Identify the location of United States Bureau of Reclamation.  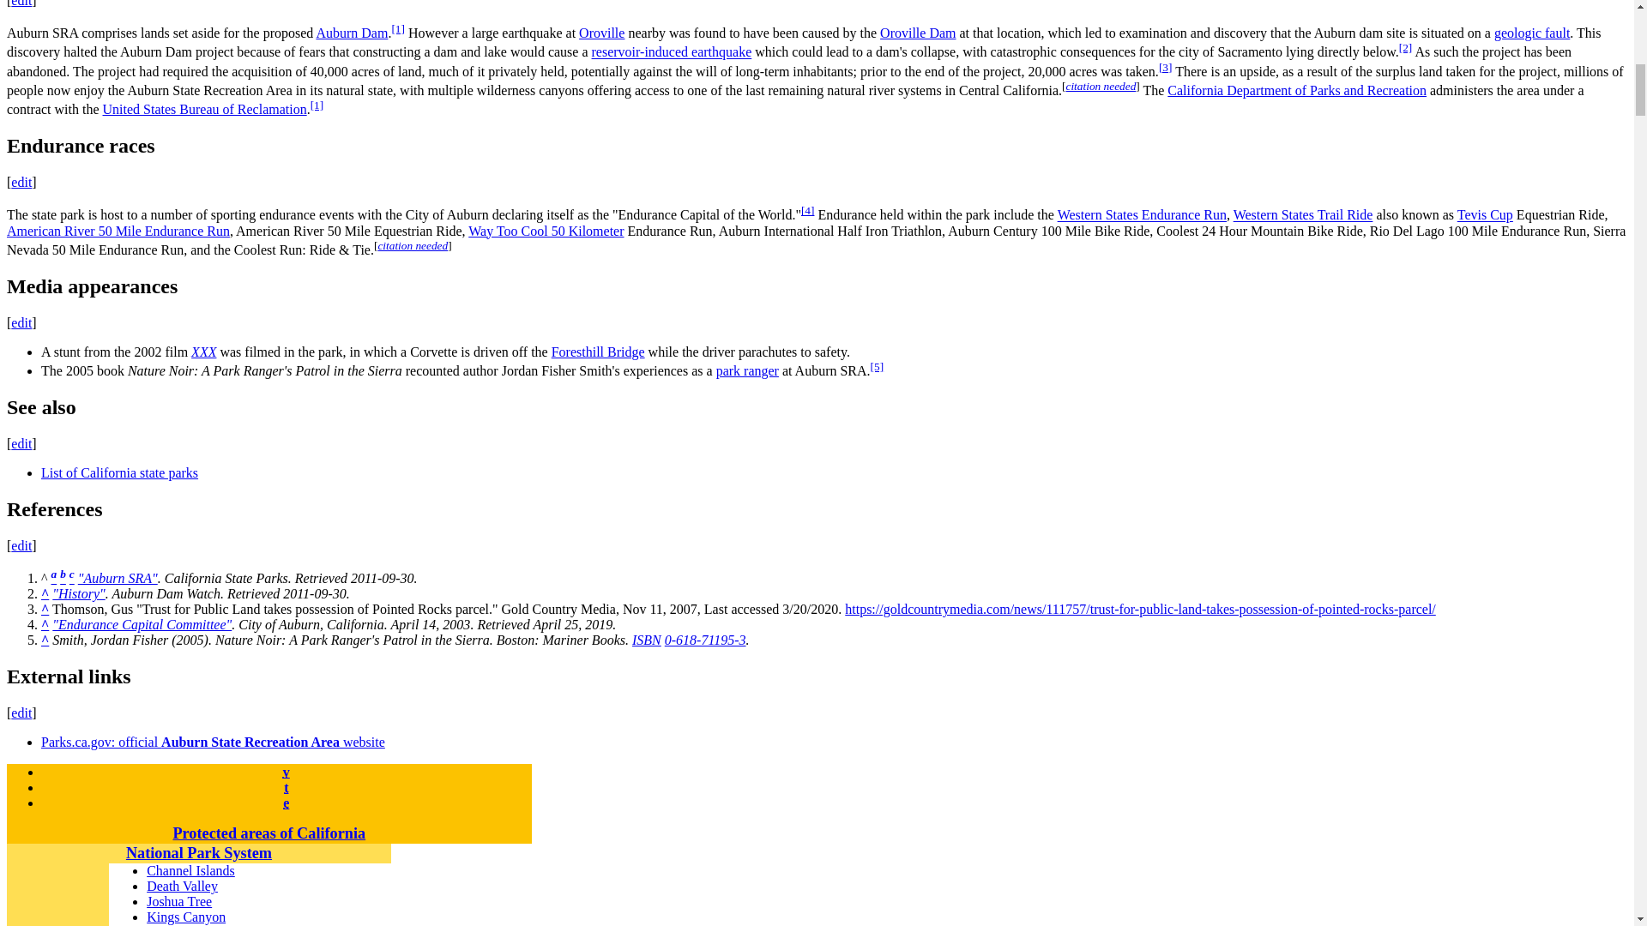
(204, 109).